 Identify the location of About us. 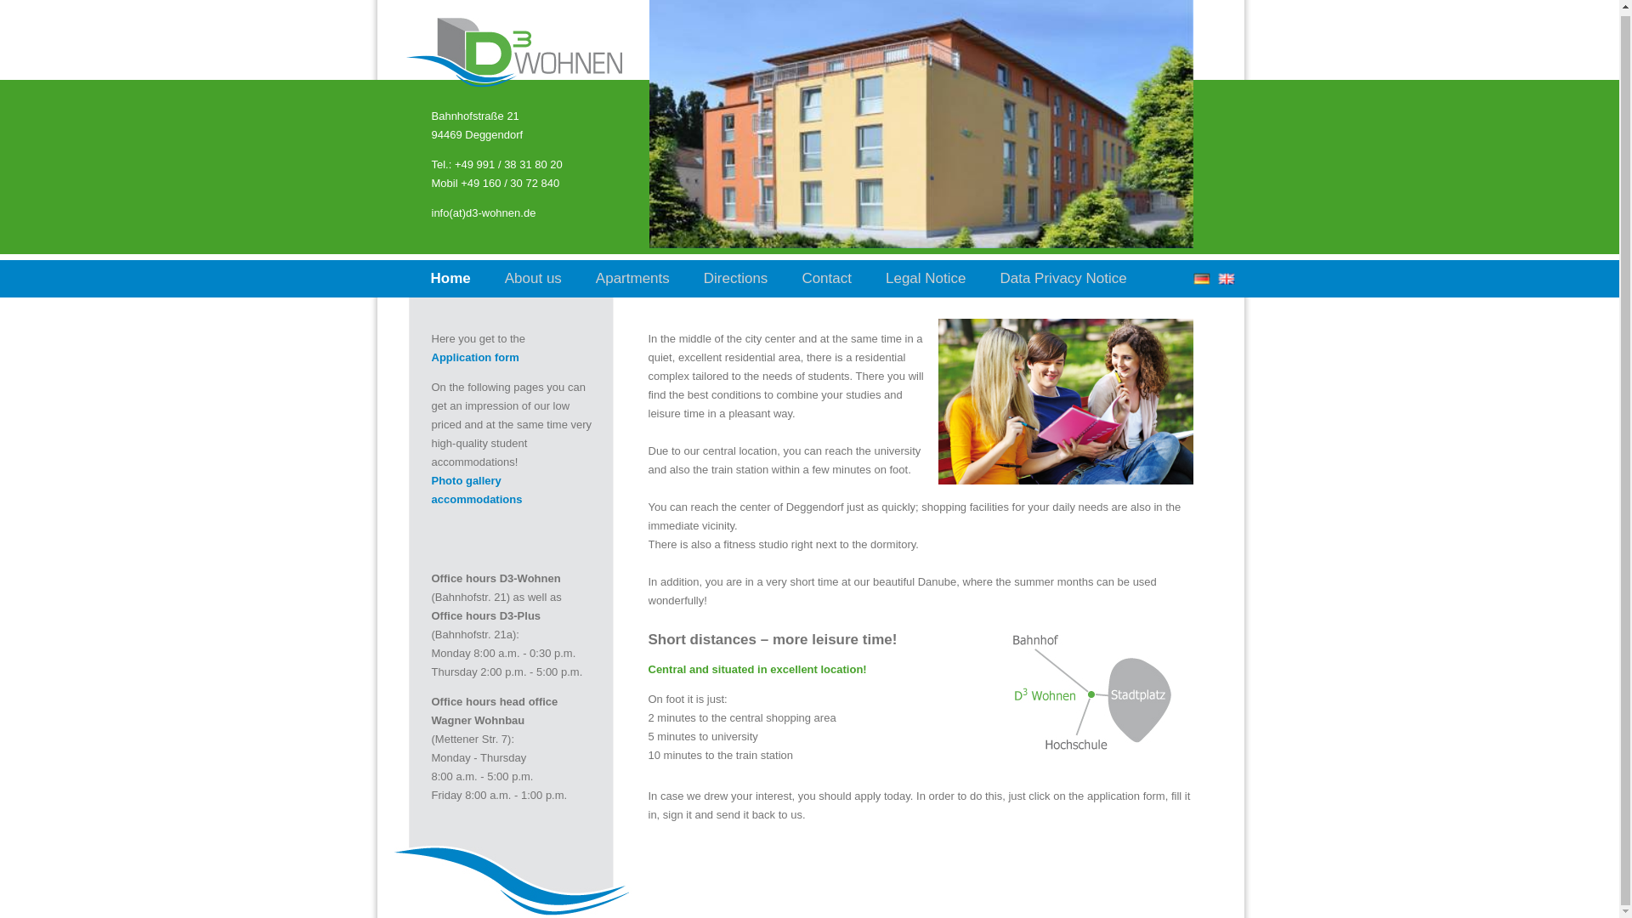
(532, 279).